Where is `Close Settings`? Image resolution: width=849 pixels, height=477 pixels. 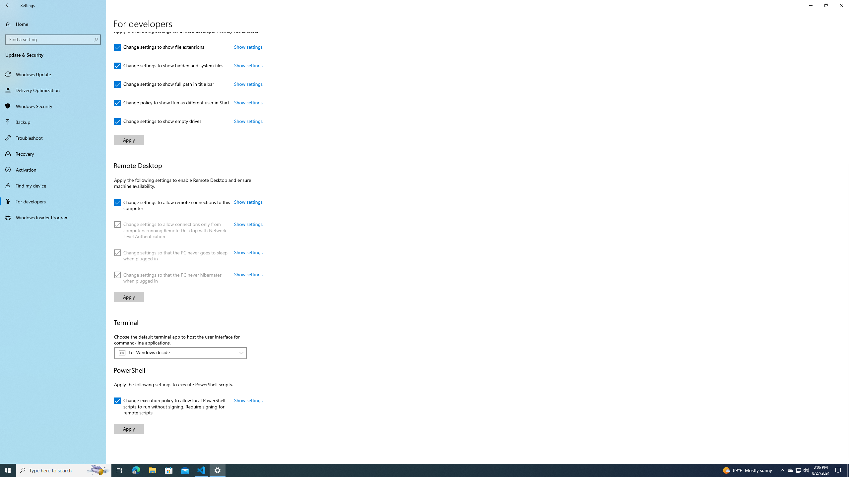
Close Settings is located at coordinates (841, 5).